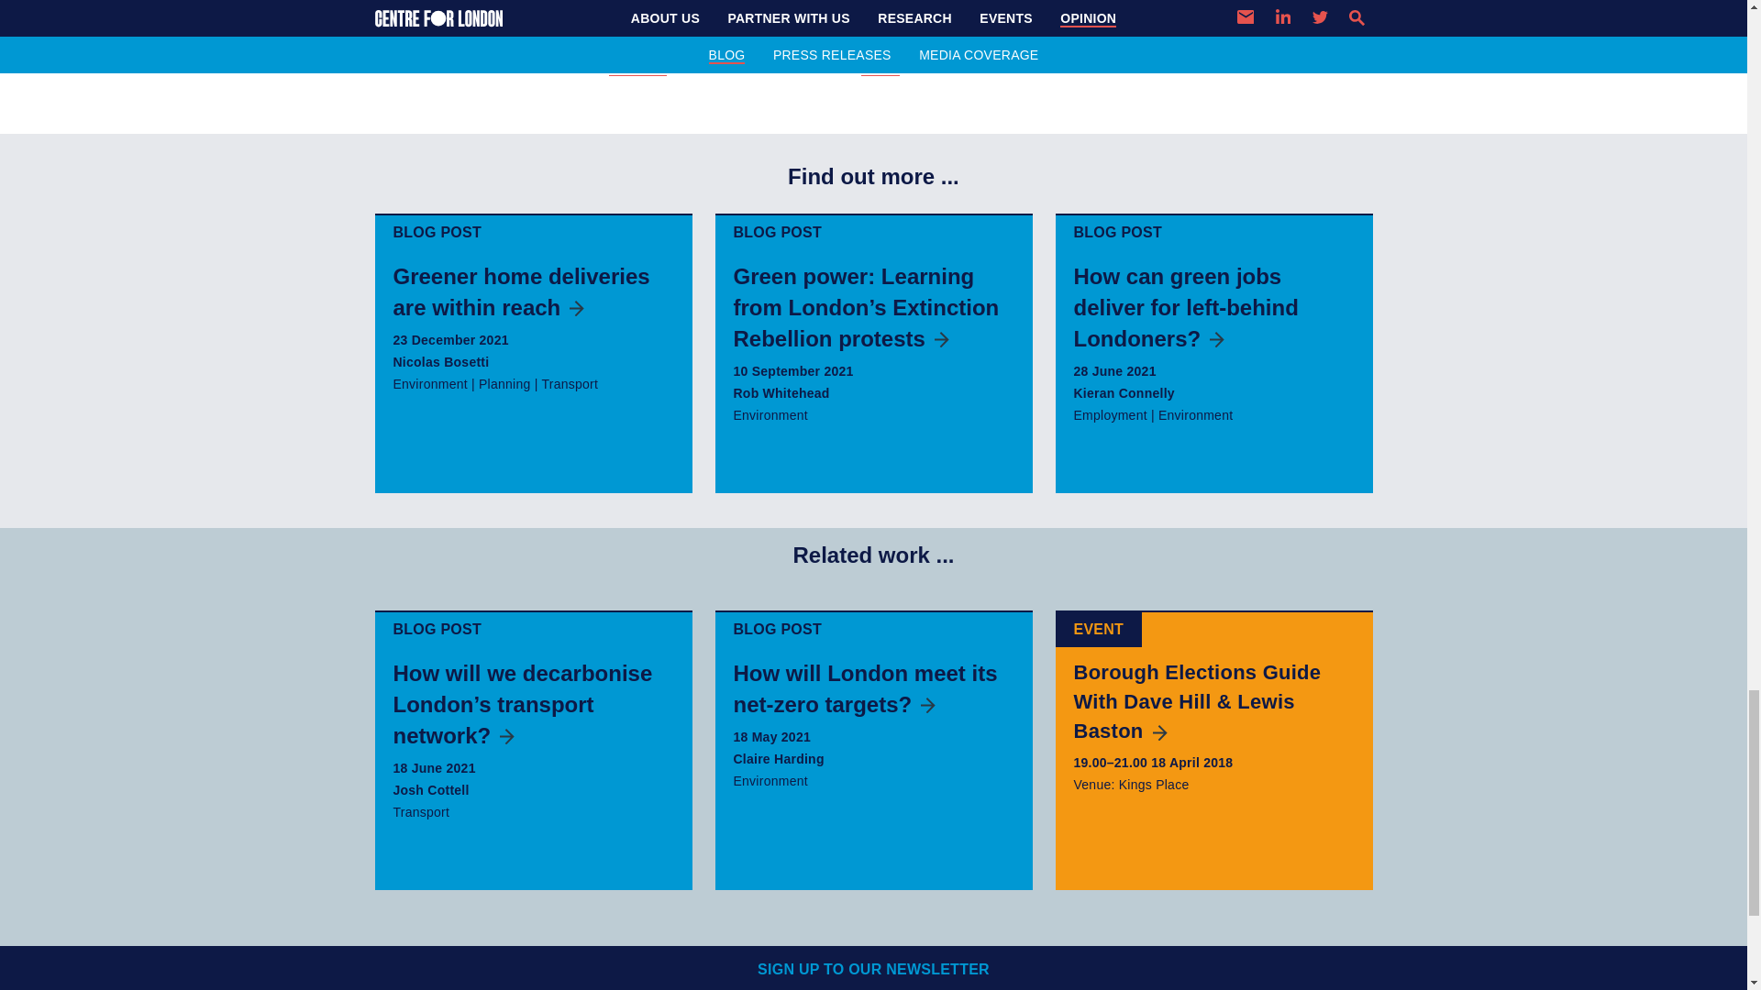 The height and width of the screenshot is (990, 1761). Describe the element at coordinates (569, 383) in the screenshot. I see `Search for content tagged as Transport` at that location.